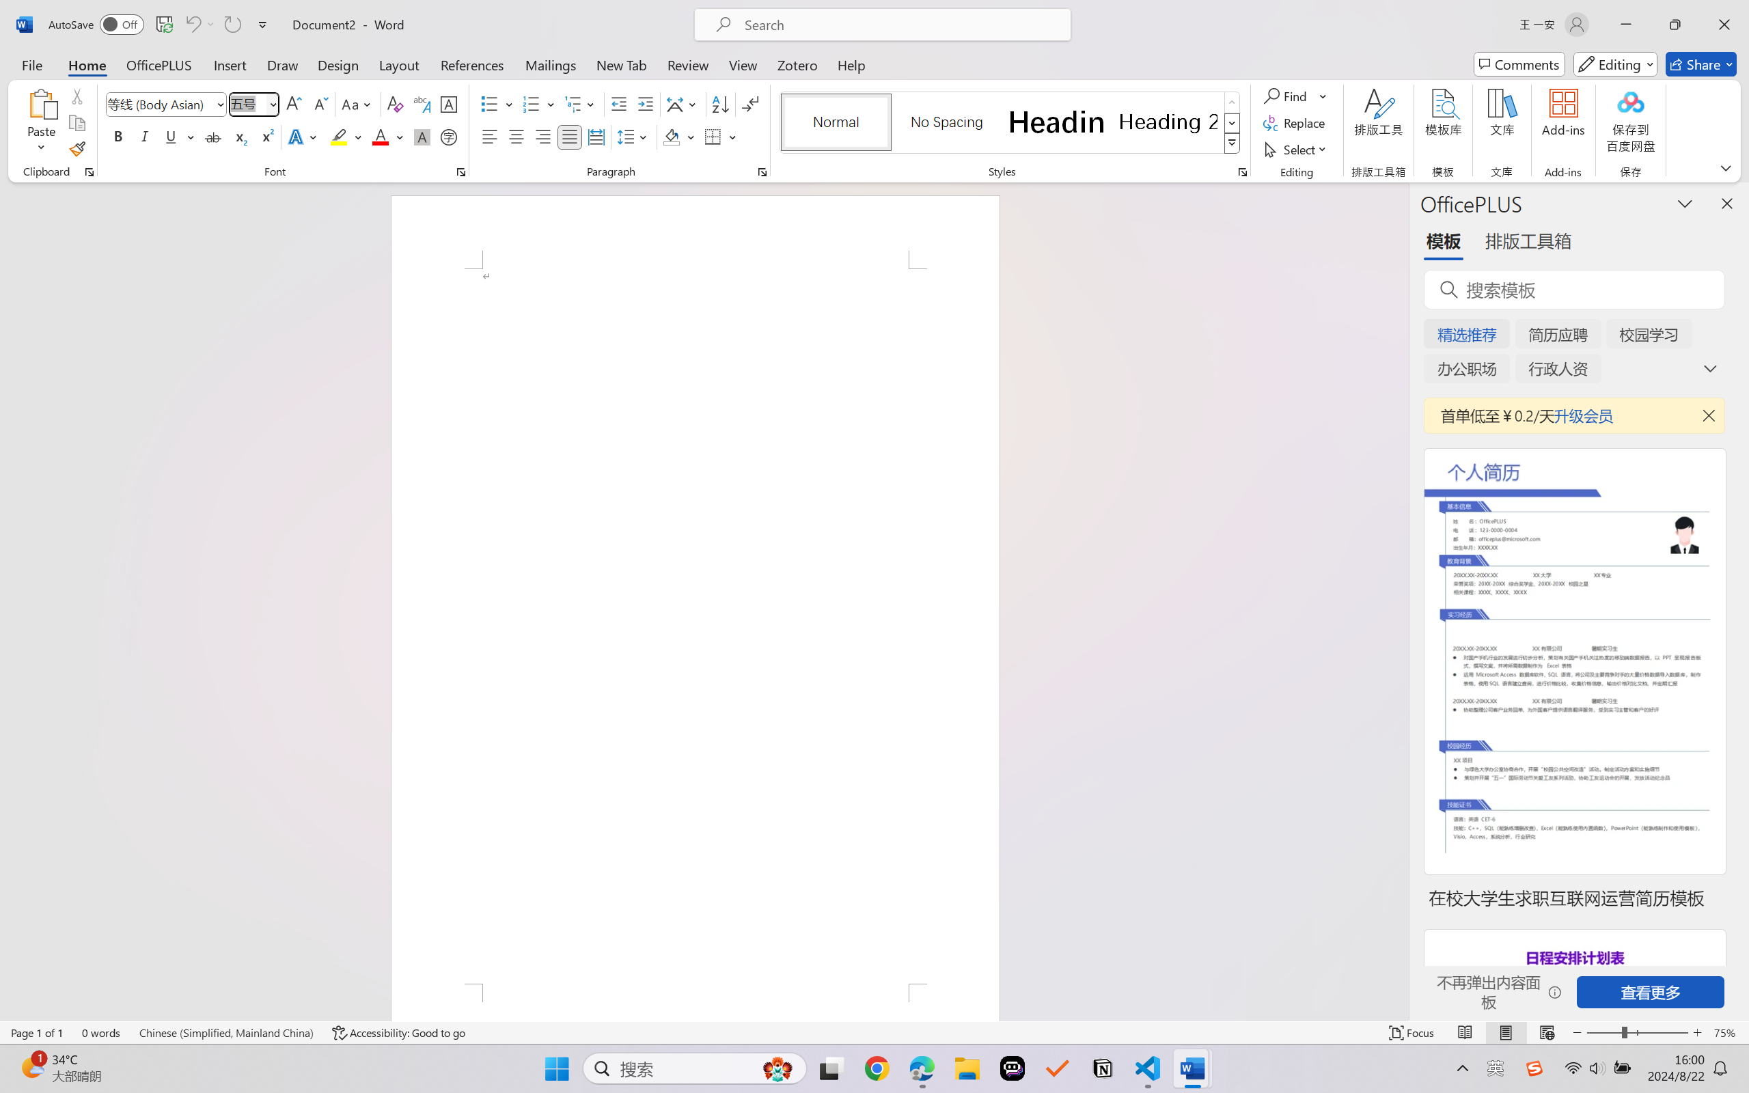 This screenshot has width=1749, height=1093. What do you see at coordinates (1412, 1033) in the screenshot?
I see `Focus ` at bounding box center [1412, 1033].